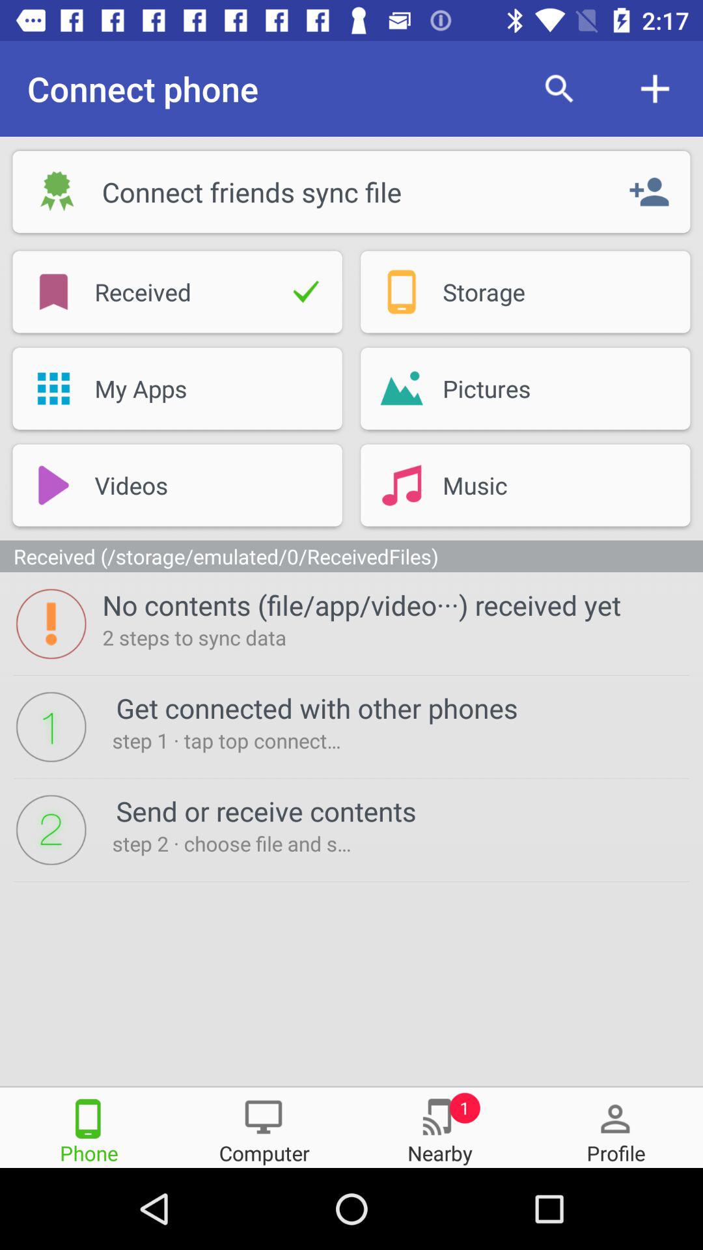 This screenshot has height=1250, width=703. Describe the element at coordinates (177, 484) in the screenshot. I see `click the video button` at that location.